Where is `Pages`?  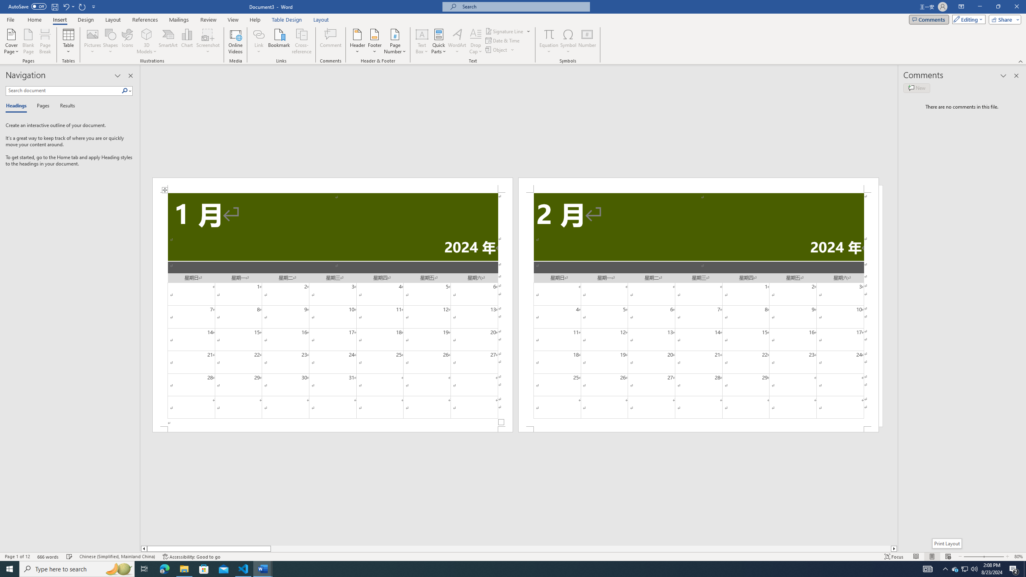
Pages is located at coordinates (42, 106).